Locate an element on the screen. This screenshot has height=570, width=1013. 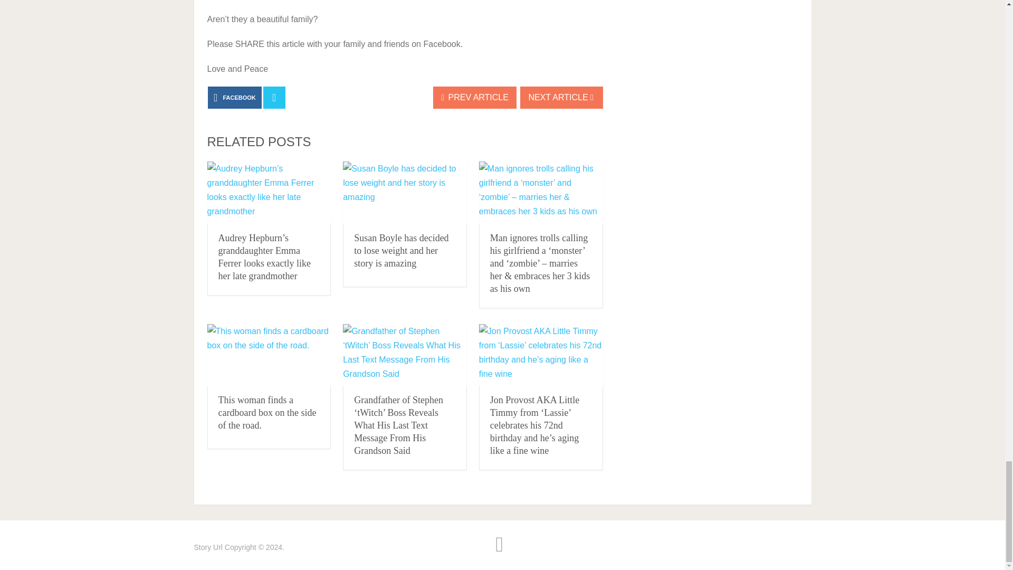
Story Url is located at coordinates (208, 547).